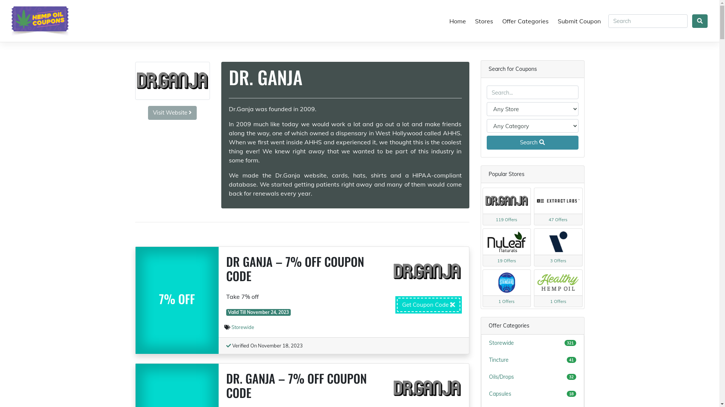 The image size is (725, 407). Describe the element at coordinates (428, 305) in the screenshot. I see `Get Coupon Code` at that location.